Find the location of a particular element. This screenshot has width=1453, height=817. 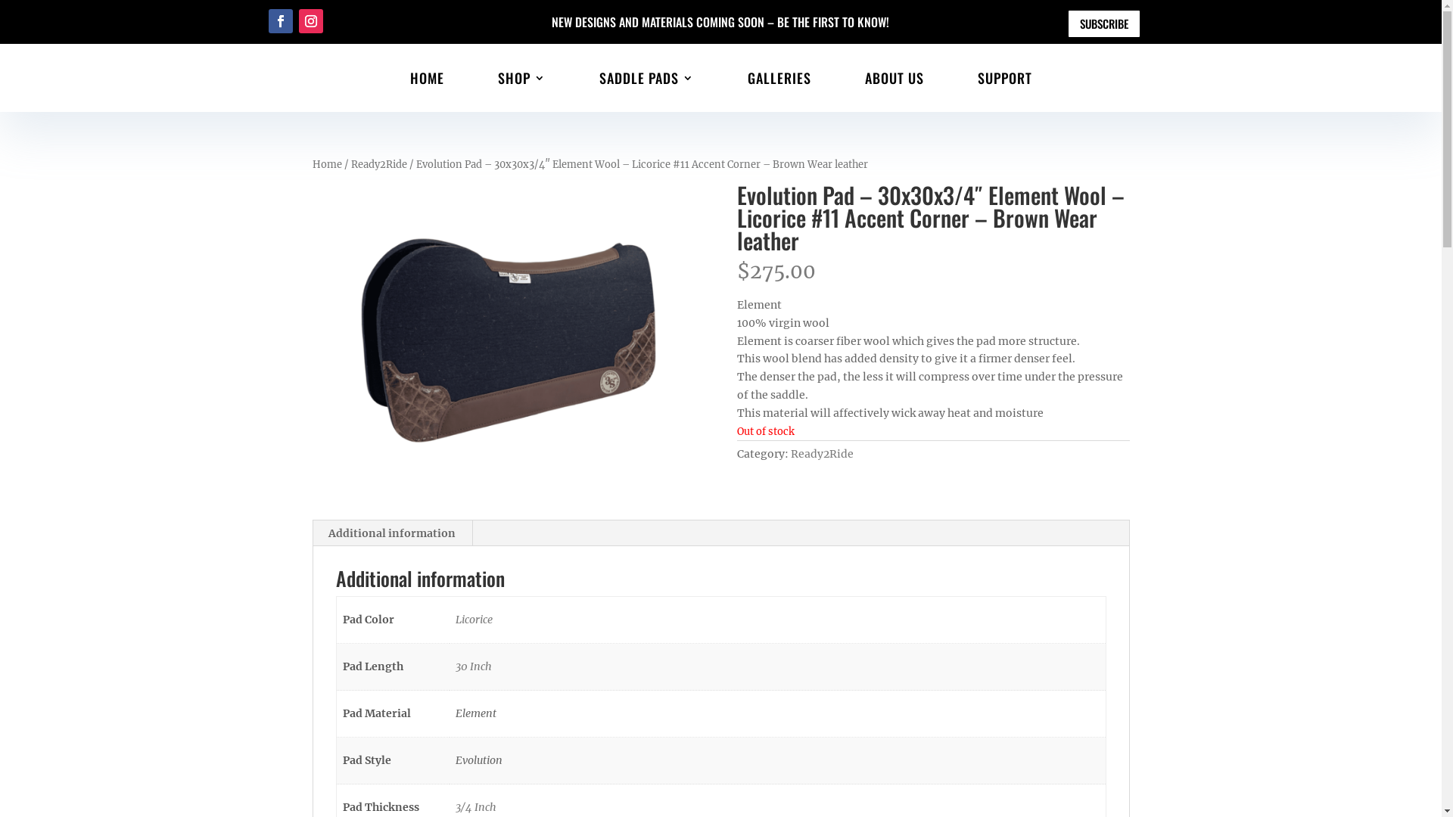

SUBSCRIBE is located at coordinates (1104, 24).